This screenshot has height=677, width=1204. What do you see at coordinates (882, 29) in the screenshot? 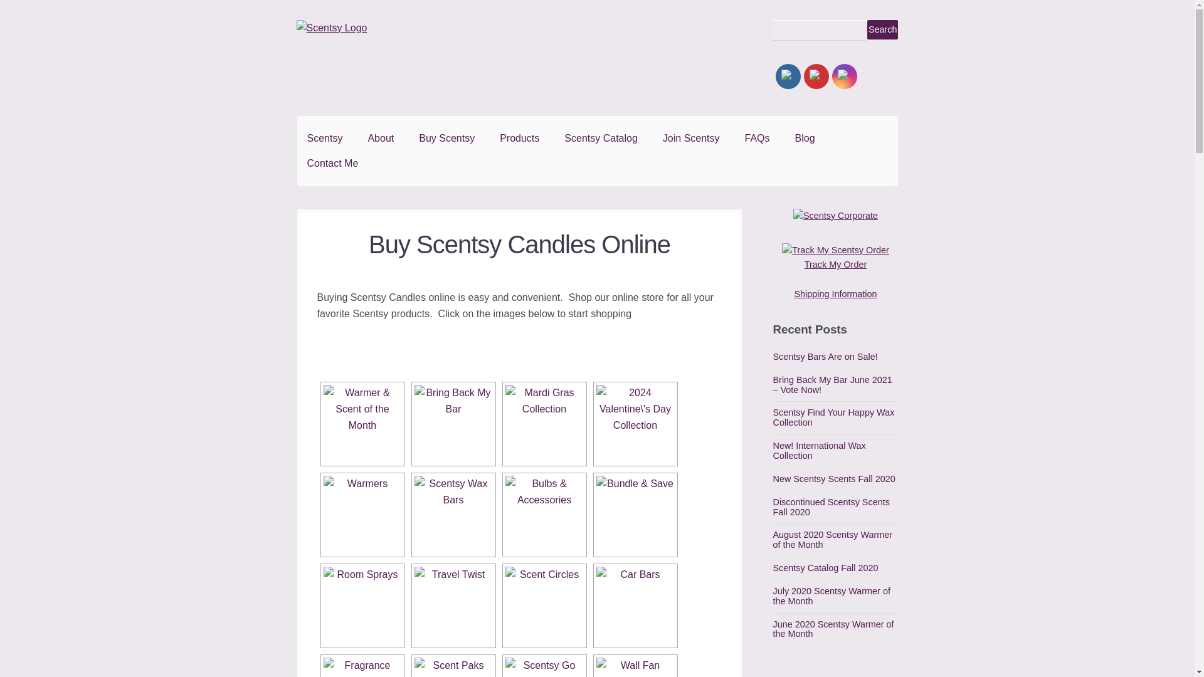
I see `Search` at bounding box center [882, 29].